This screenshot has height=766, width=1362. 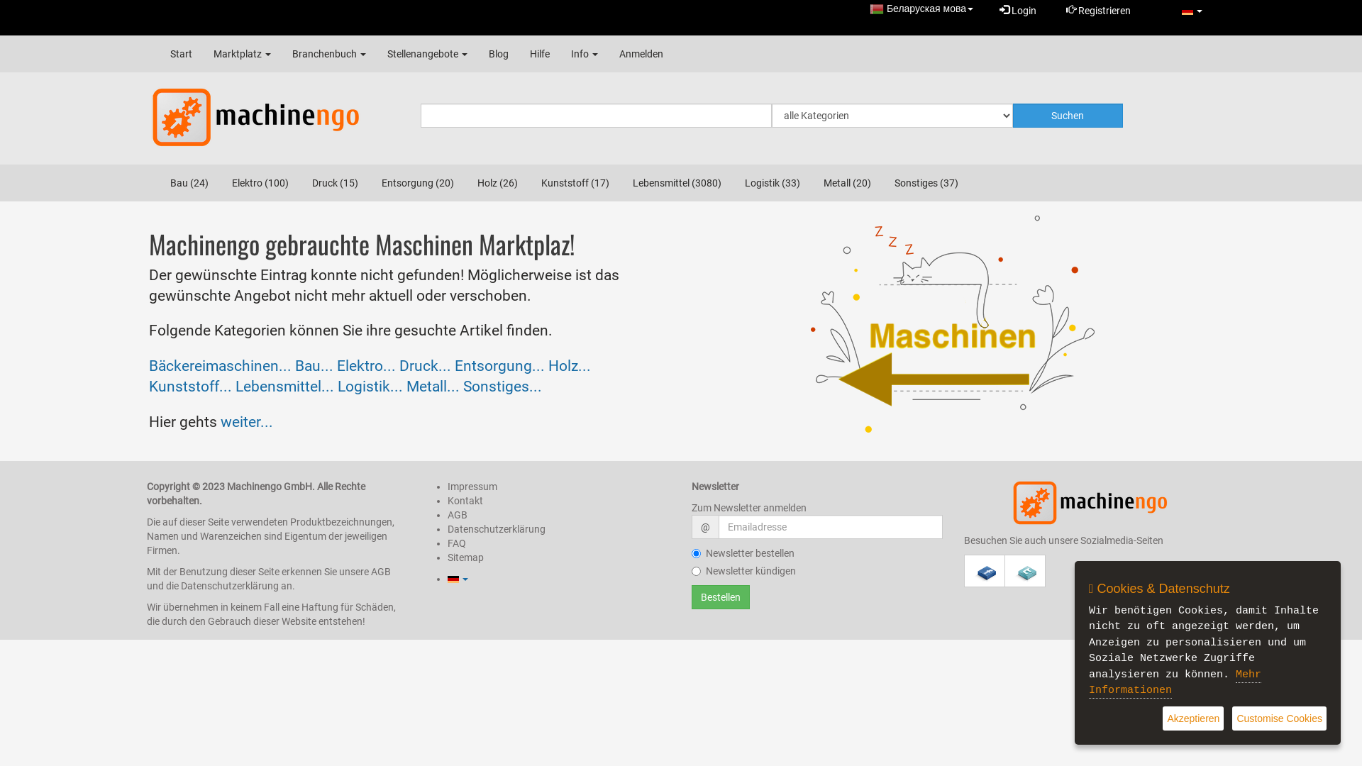 I want to click on weiter..., so click(x=247, y=422).